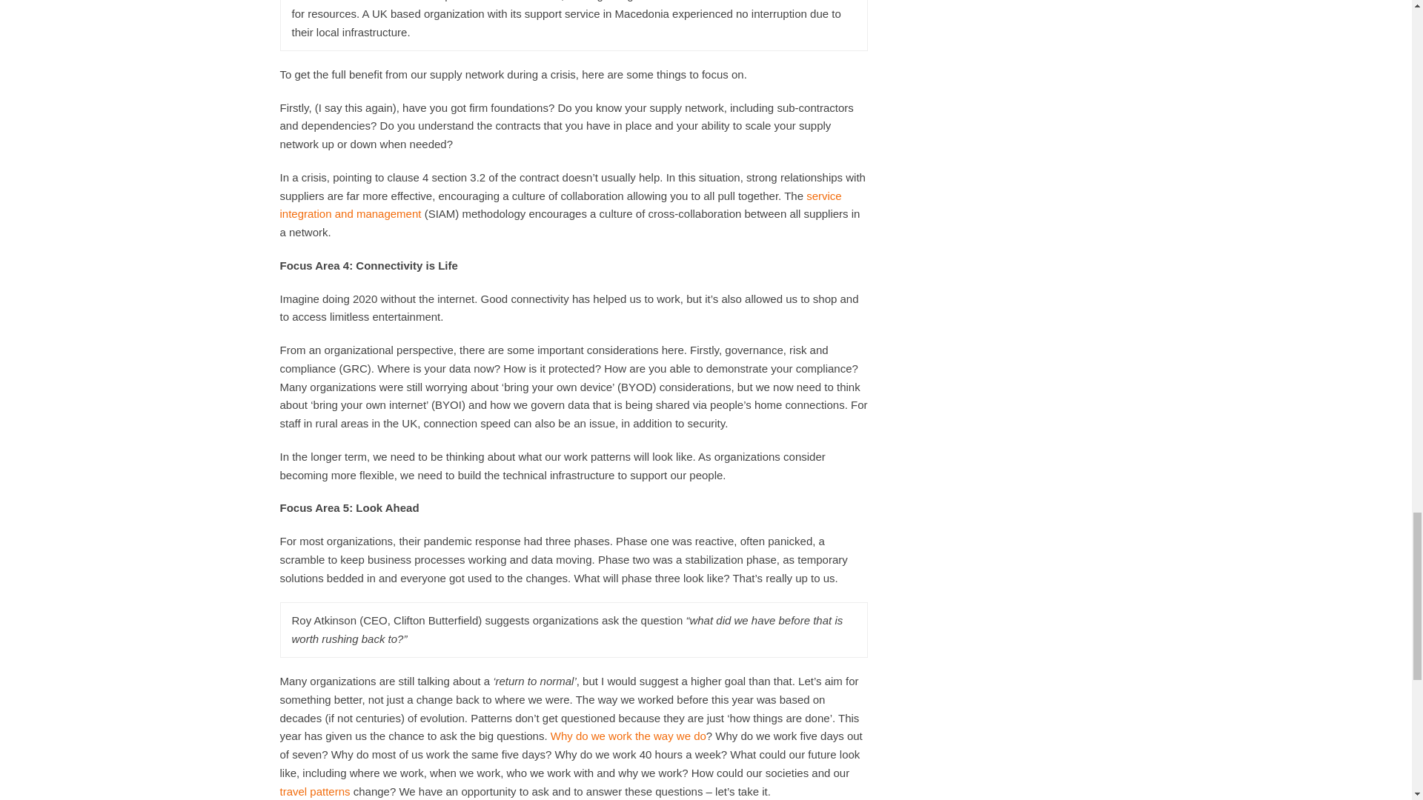 The height and width of the screenshot is (800, 1423). What do you see at coordinates (561, 204) in the screenshot?
I see `Link opens in new window` at bounding box center [561, 204].